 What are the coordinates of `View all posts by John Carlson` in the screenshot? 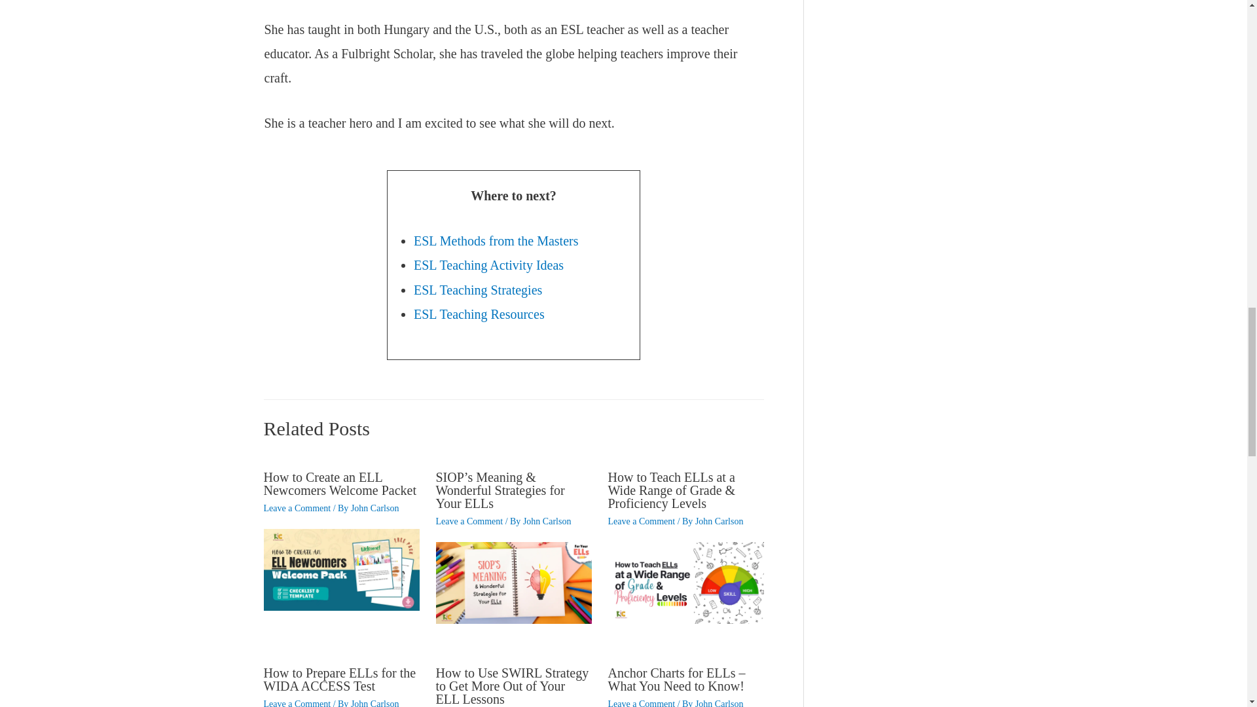 It's located at (719, 521).